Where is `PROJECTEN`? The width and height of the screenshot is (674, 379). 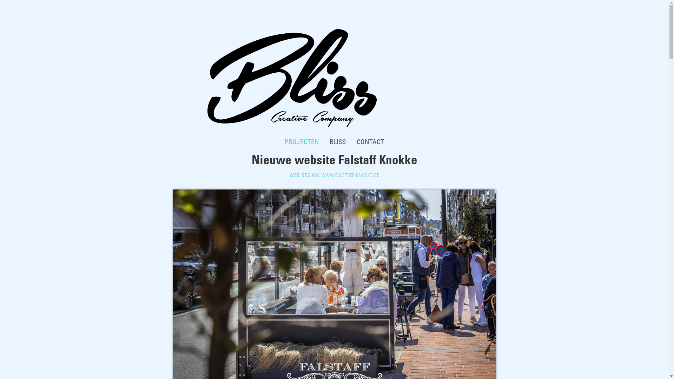
PROJECTEN is located at coordinates (302, 142).